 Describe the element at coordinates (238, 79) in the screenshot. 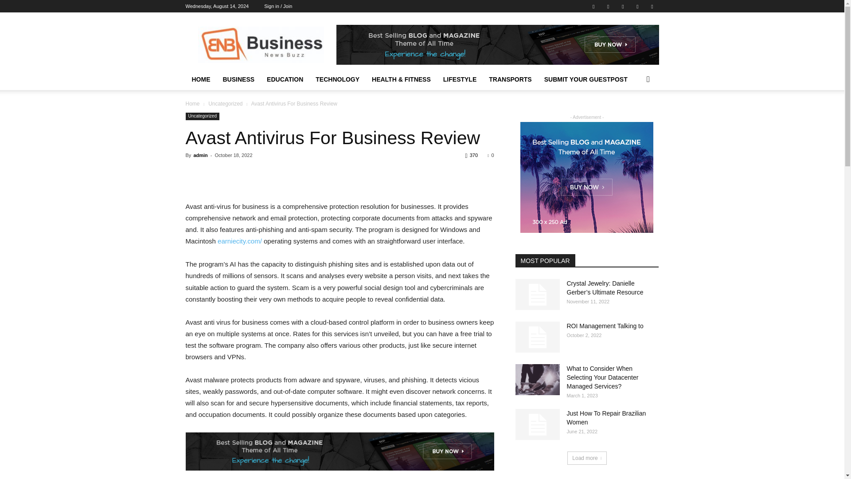

I see `BUSINESS` at that location.